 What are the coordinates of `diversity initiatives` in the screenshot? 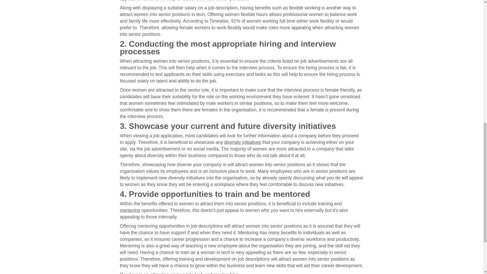 It's located at (242, 142).